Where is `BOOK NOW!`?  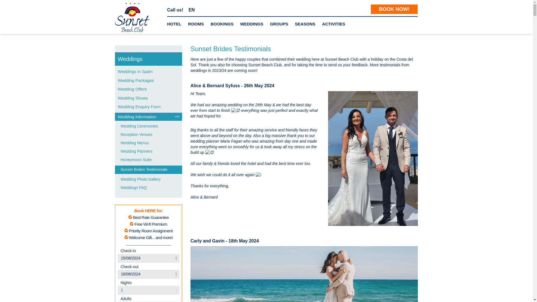
BOOK NOW! is located at coordinates (394, 9).